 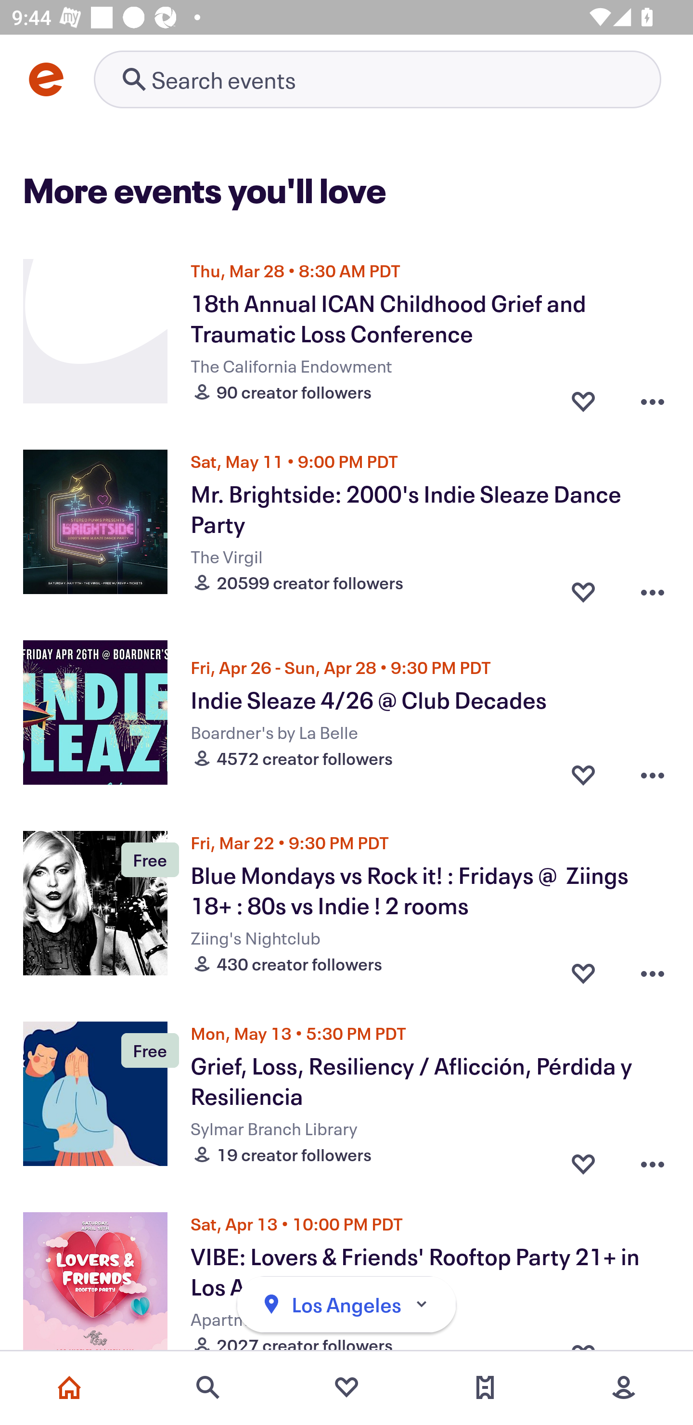 What do you see at coordinates (653, 774) in the screenshot?
I see `Overflow menu button` at bounding box center [653, 774].